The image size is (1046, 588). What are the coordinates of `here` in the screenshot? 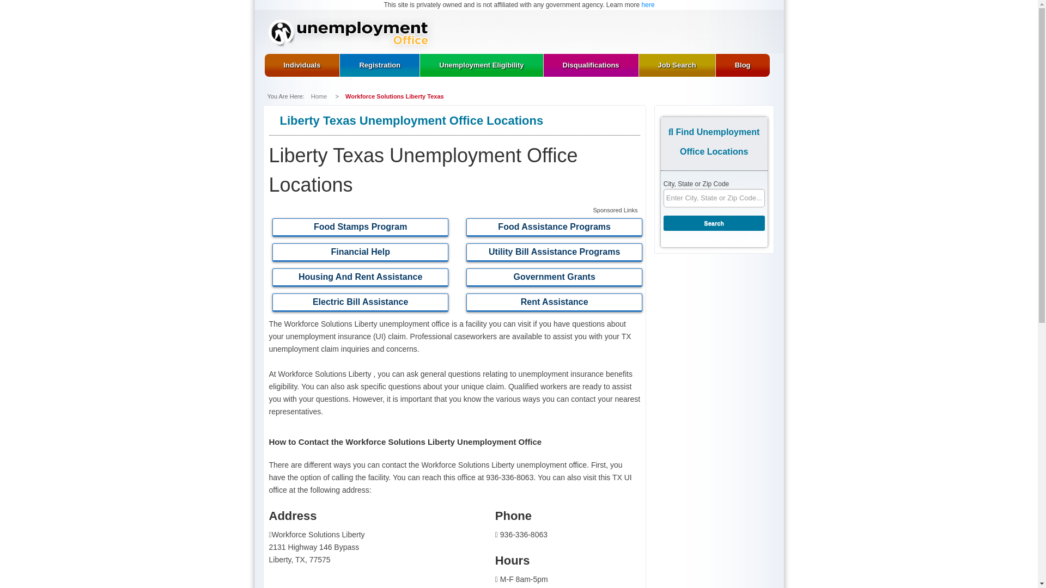 It's located at (648, 5).